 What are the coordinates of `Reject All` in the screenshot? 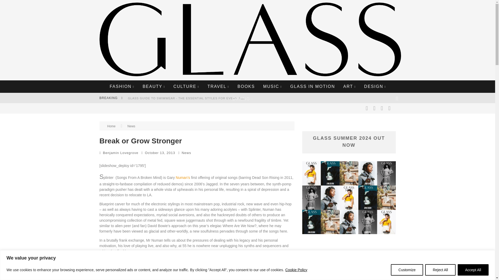 It's located at (440, 270).